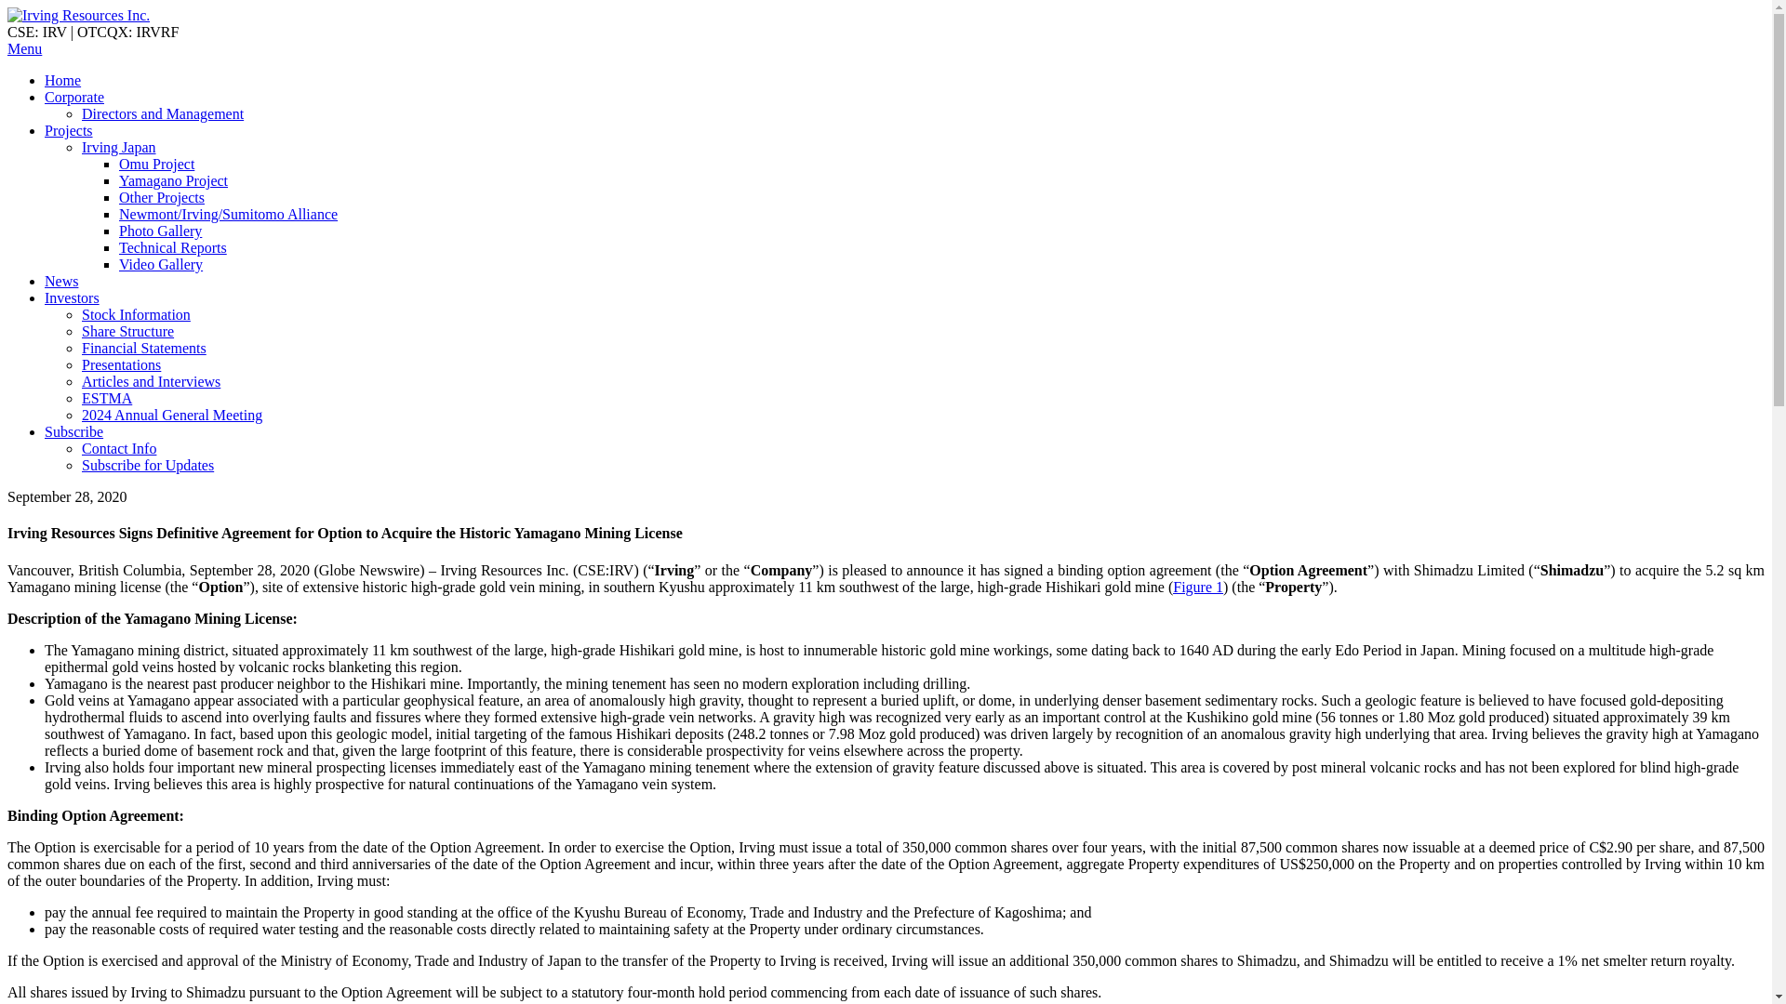 Image resolution: width=1786 pixels, height=1004 pixels. I want to click on Corporate, so click(74, 97).